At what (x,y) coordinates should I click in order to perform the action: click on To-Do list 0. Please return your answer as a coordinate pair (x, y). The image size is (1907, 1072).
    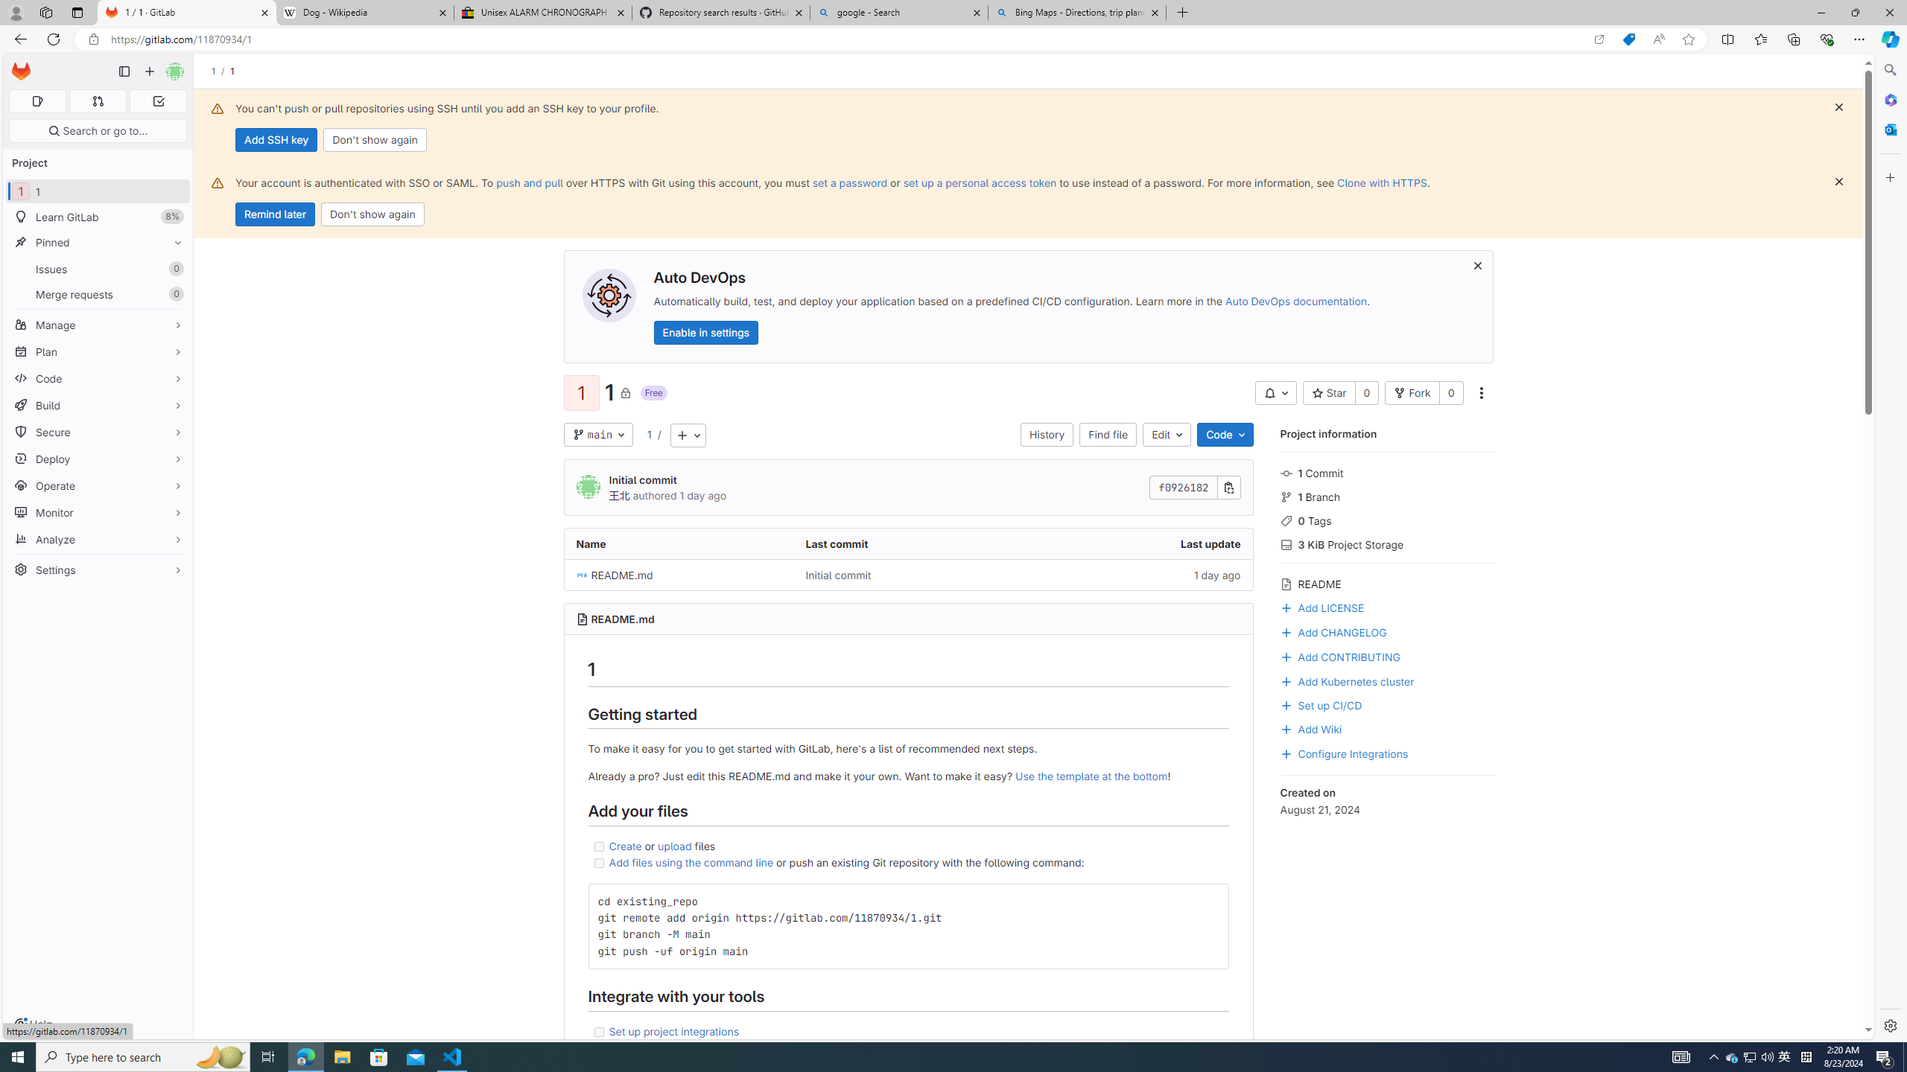
    Looking at the image, I should click on (158, 101).